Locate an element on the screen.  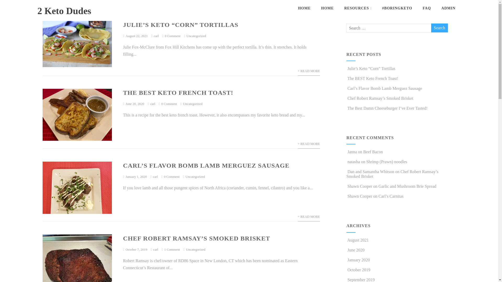
carl is located at coordinates (155, 177).